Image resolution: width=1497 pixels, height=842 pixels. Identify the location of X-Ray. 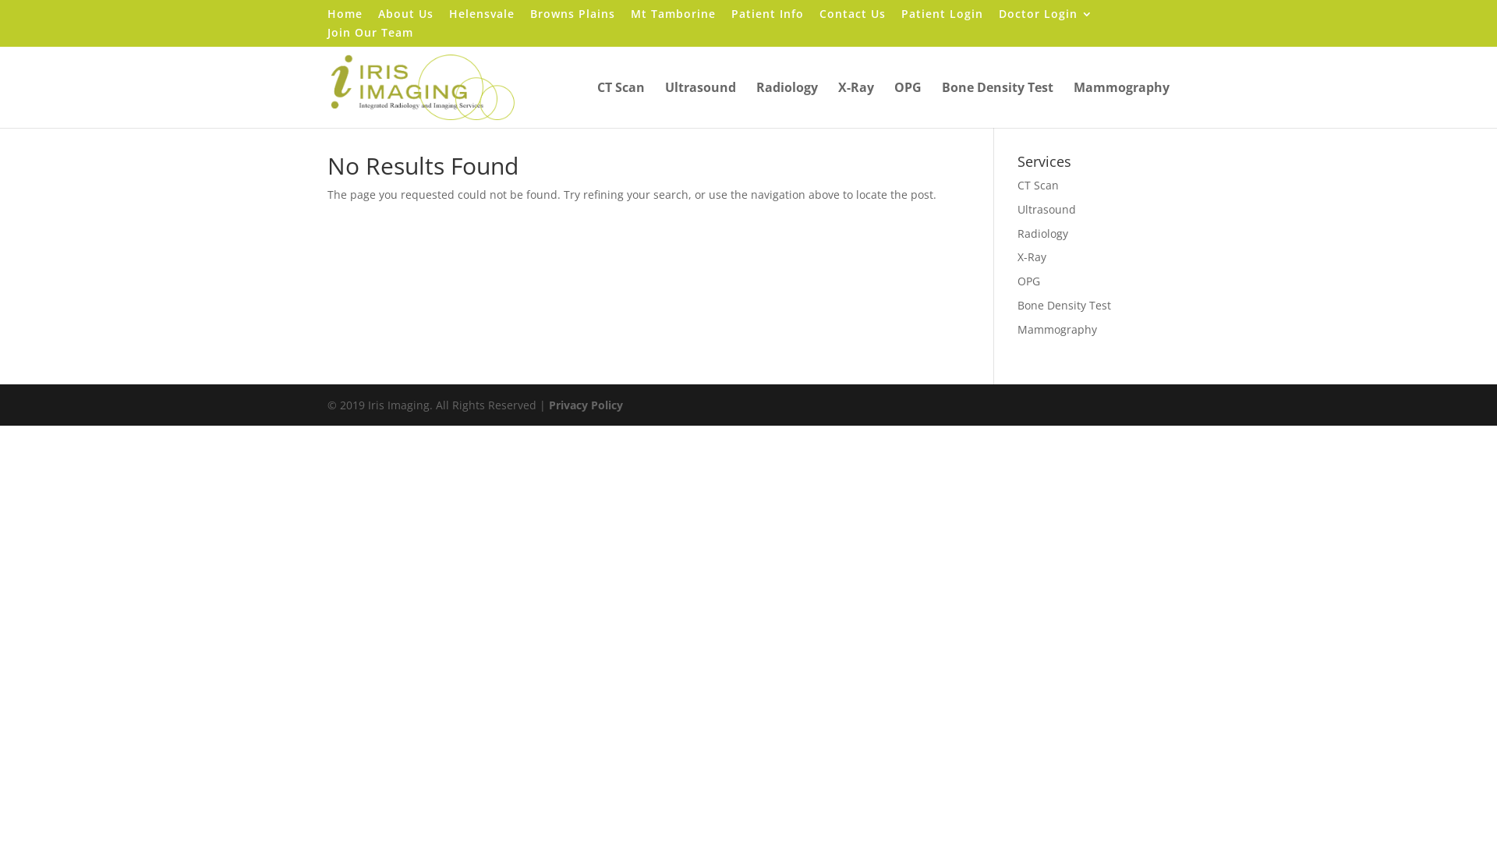
(1032, 257).